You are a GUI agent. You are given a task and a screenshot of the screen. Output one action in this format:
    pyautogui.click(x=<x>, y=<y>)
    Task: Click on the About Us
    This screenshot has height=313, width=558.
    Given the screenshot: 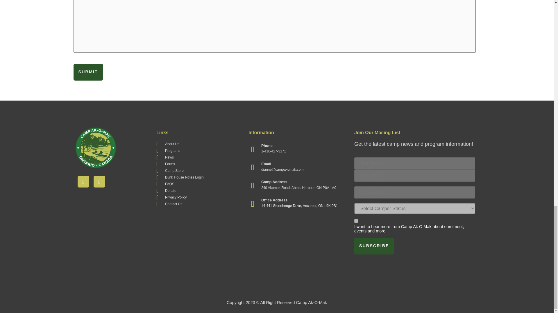 What is the action you would take?
    pyautogui.click(x=198, y=144)
    